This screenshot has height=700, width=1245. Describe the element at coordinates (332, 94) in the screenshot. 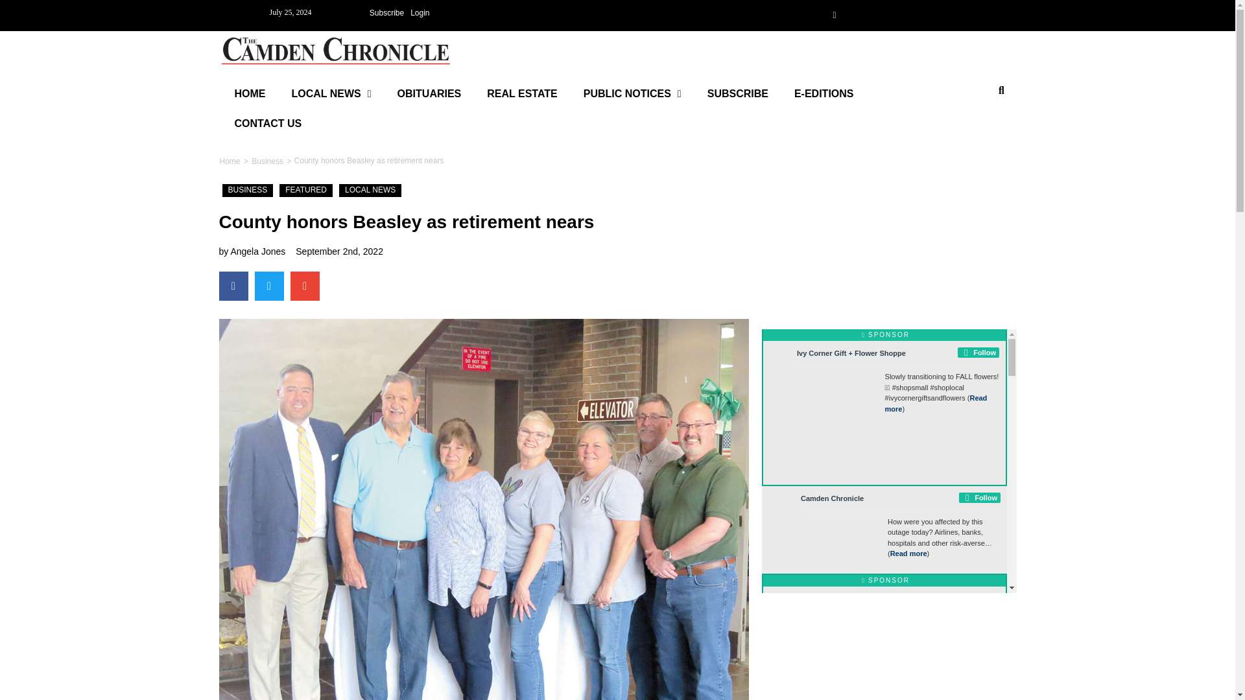

I see `LOCAL NEWS` at that location.